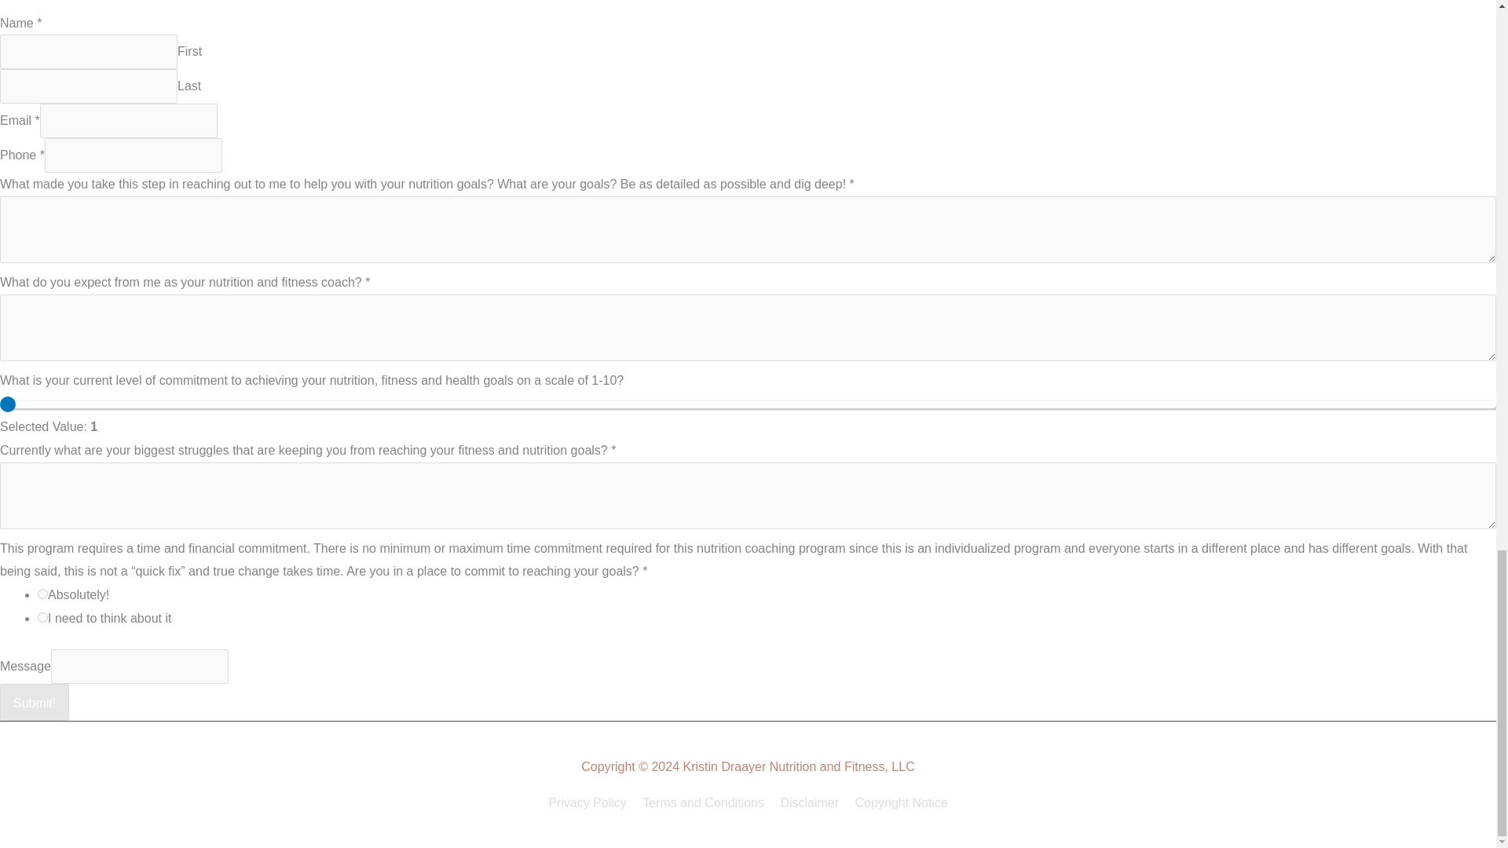 Image resolution: width=1508 pixels, height=848 pixels. Describe the element at coordinates (42, 617) in the screenshot. I see `I need to think about it` at that location.